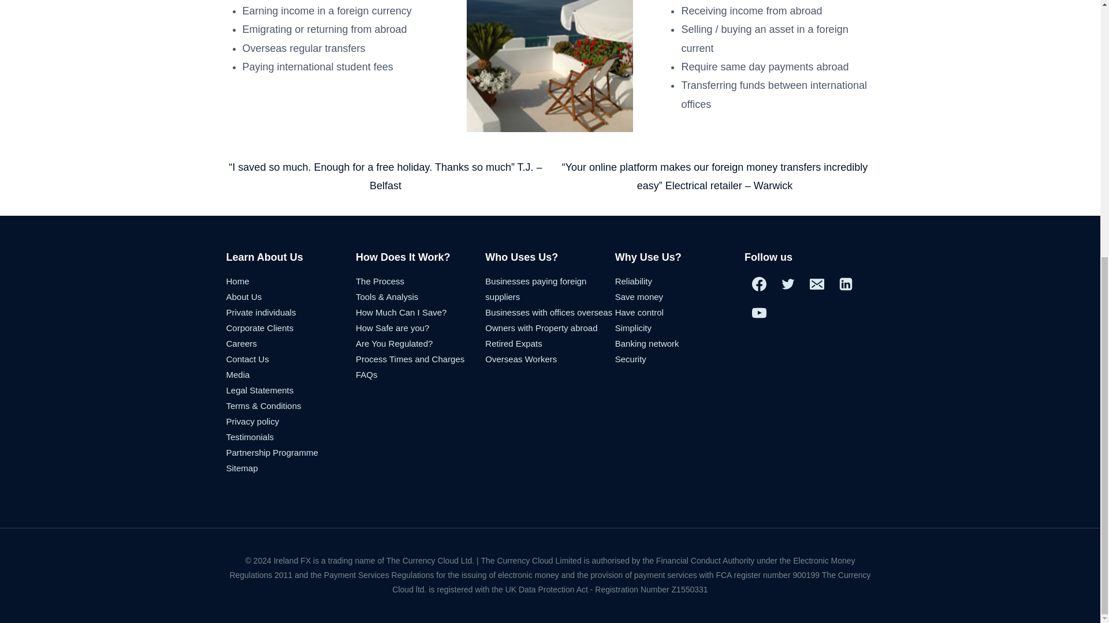  What do you see at coordinates (260, 390) in the screenshot?
I see `Legal Statements` at bounding box center [260, 390].